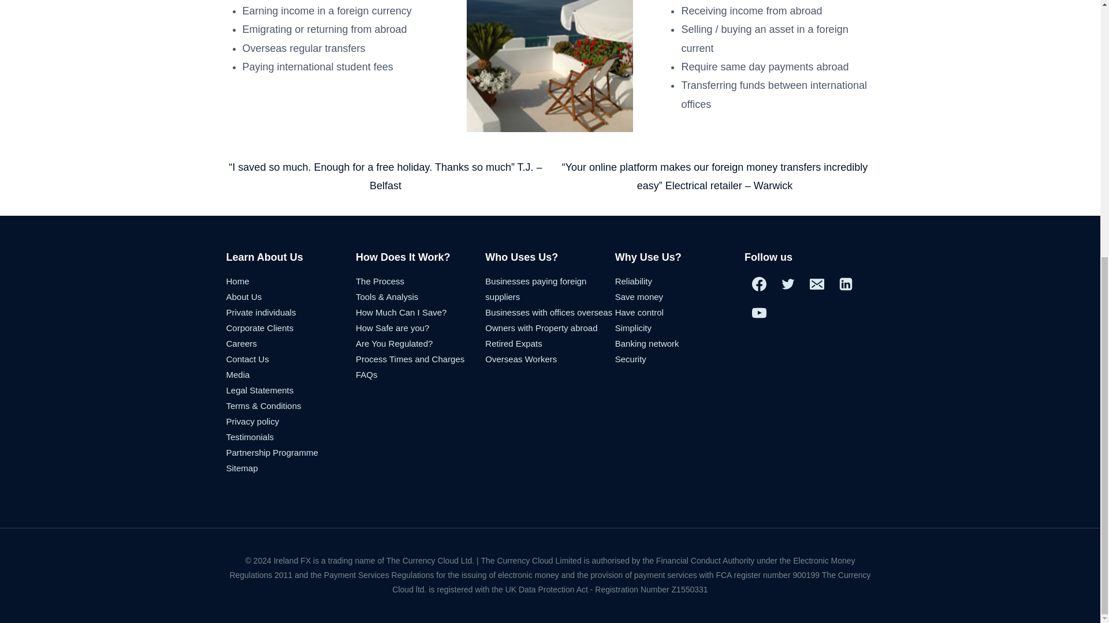  What do you see at coordinates (260, 390) in the screenshot?
I see `Legal Statements` at bounding box center [260, 390].